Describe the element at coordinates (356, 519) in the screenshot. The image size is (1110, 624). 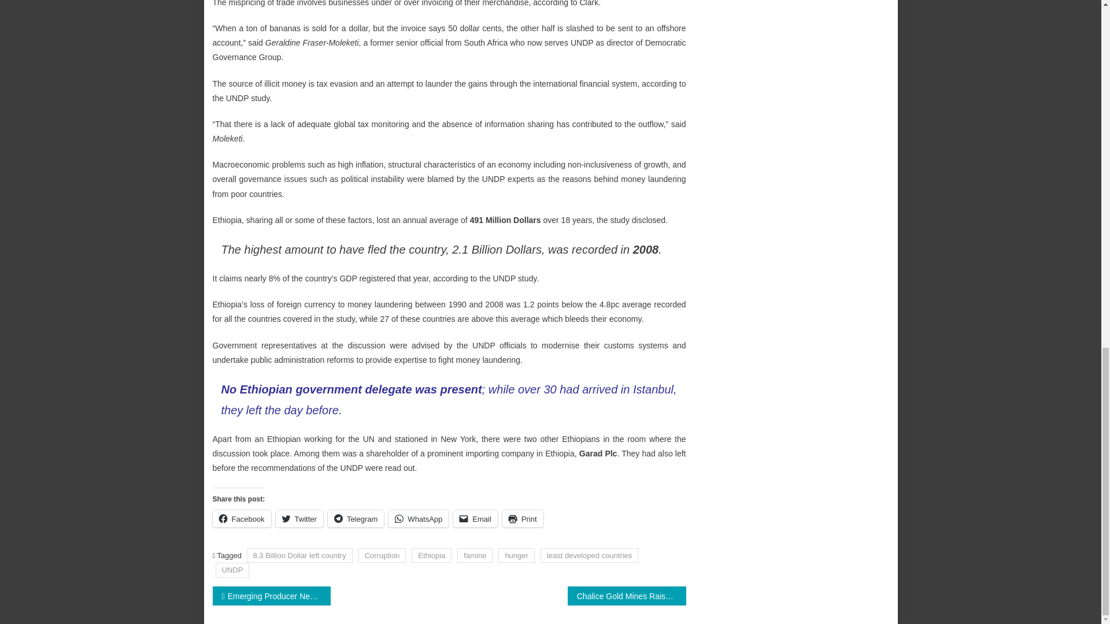
I see `Telegram` at that location.